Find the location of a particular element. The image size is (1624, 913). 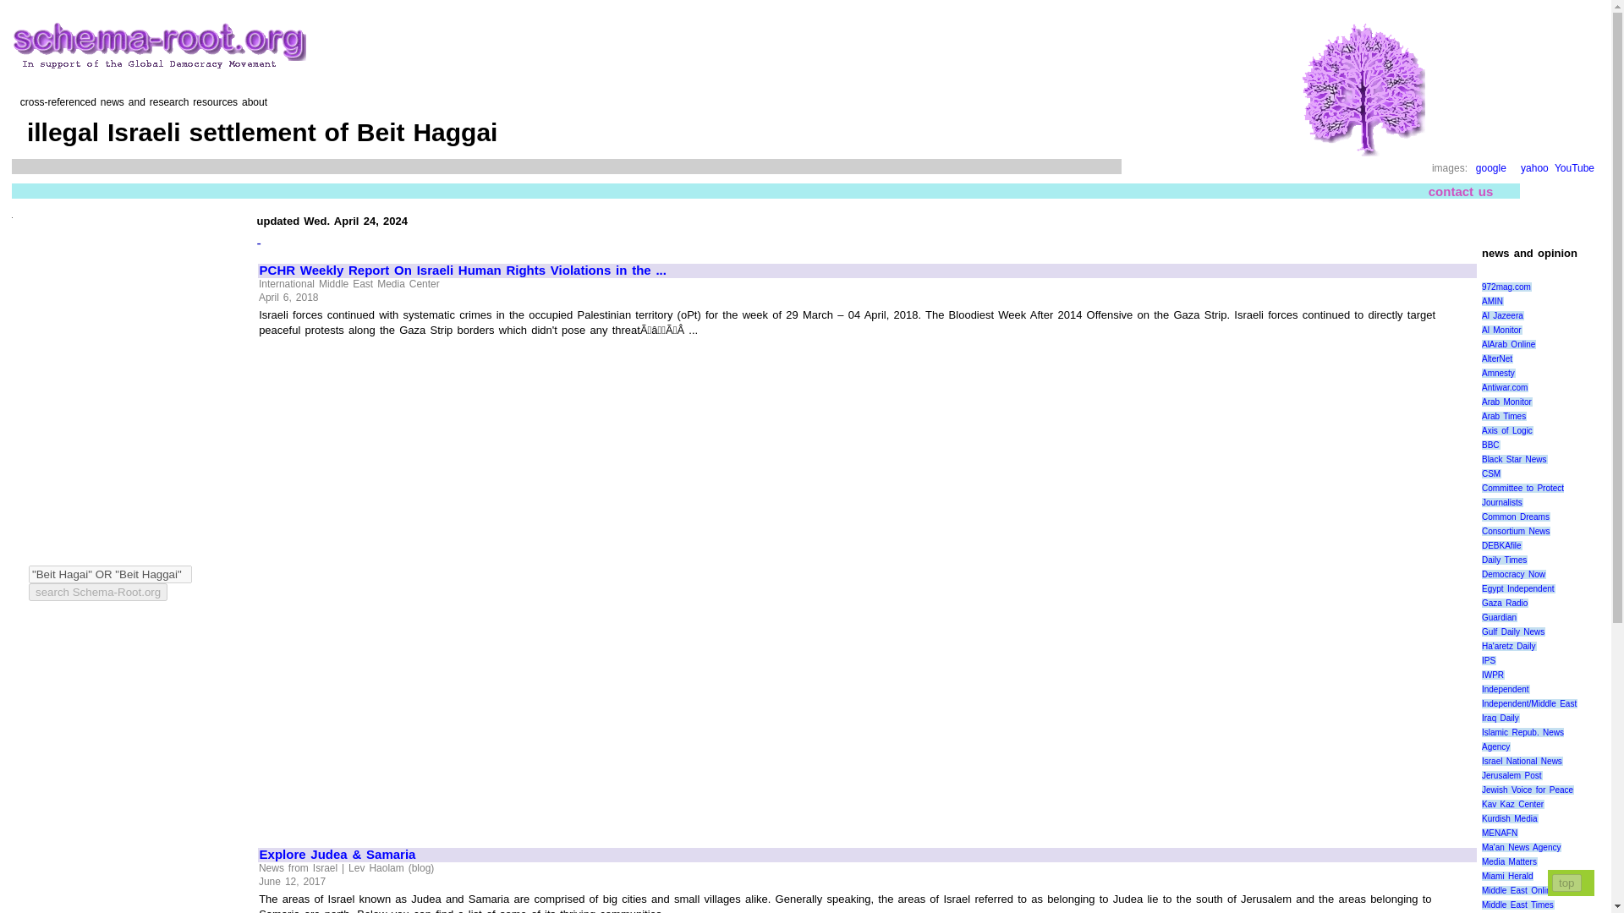

Islamic Repub. News Agency is located at coordinates (1522, 739).